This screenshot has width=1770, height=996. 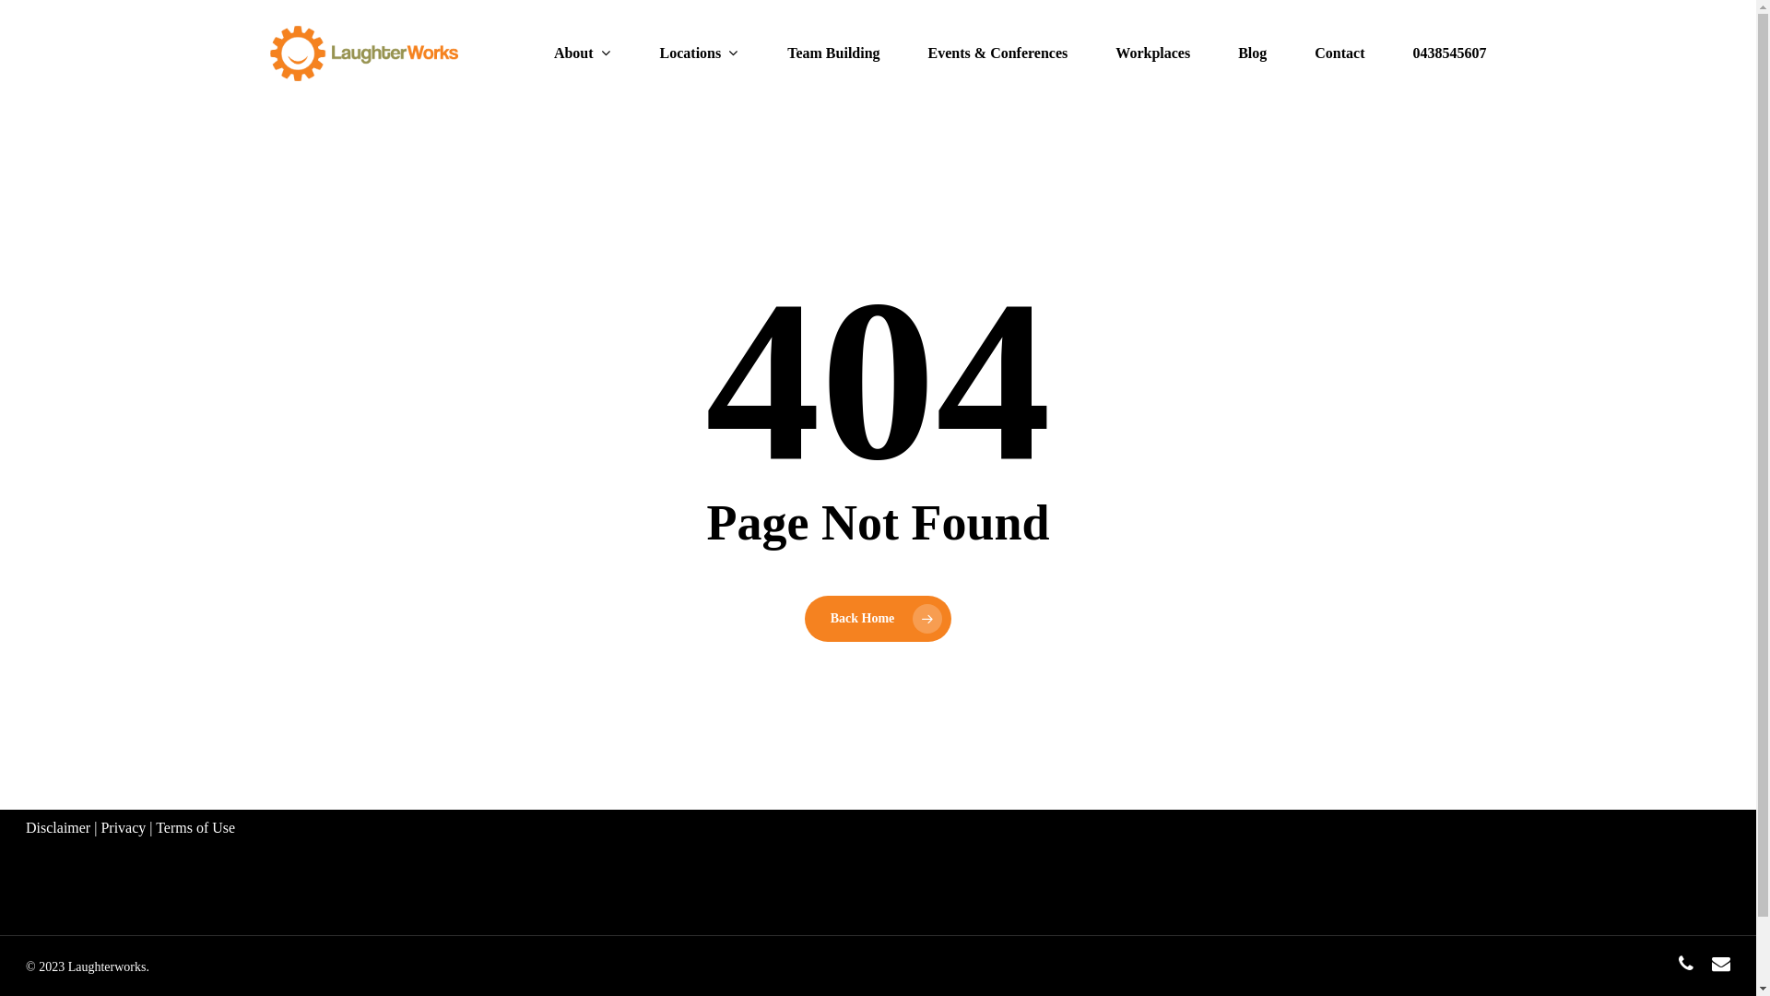 I want to click on Privacy, so click(x=124, y=828).